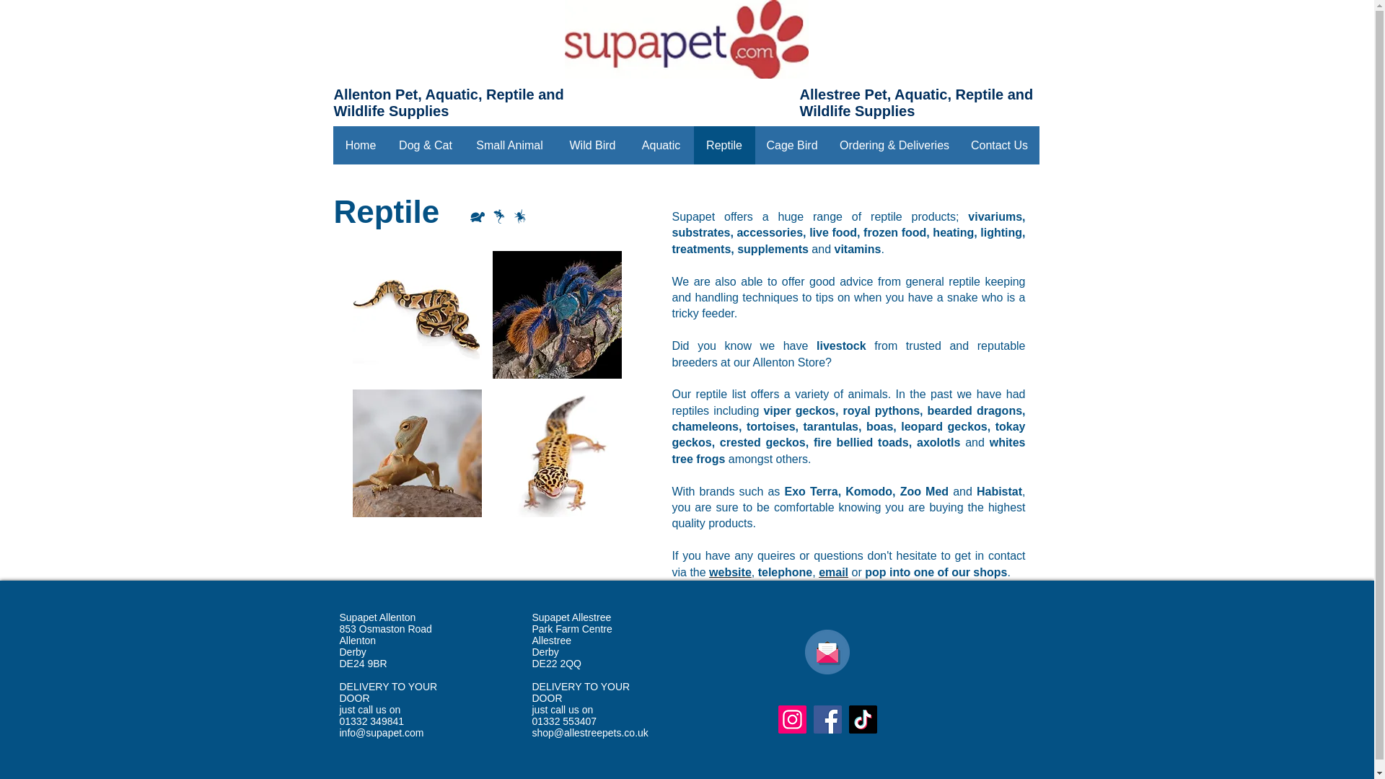 The width and height of the screenshot is (1385, 779). Describe the element at coordinates (361, 144) in the screenshot. I see `Home` at that location.